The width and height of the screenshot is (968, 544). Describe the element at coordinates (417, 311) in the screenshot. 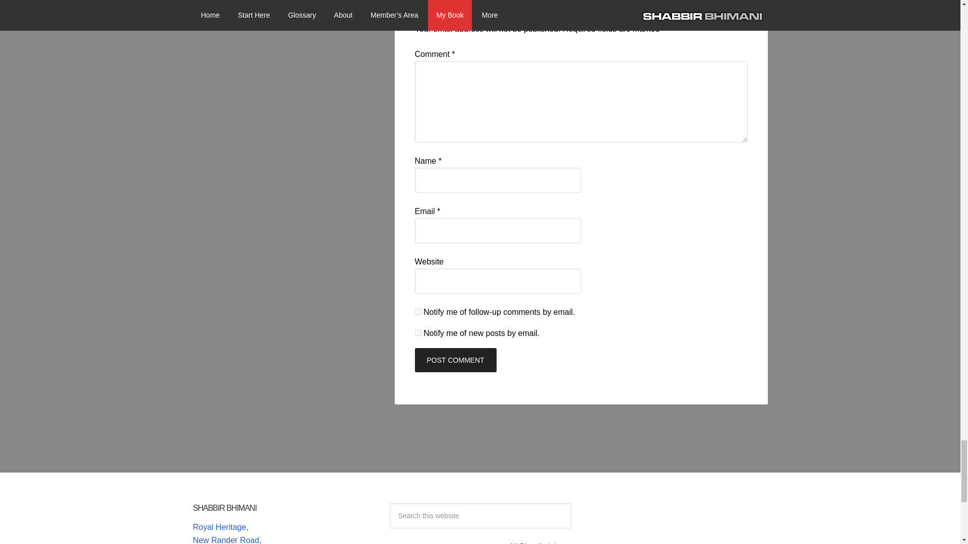

I see `subscribe` at that location.